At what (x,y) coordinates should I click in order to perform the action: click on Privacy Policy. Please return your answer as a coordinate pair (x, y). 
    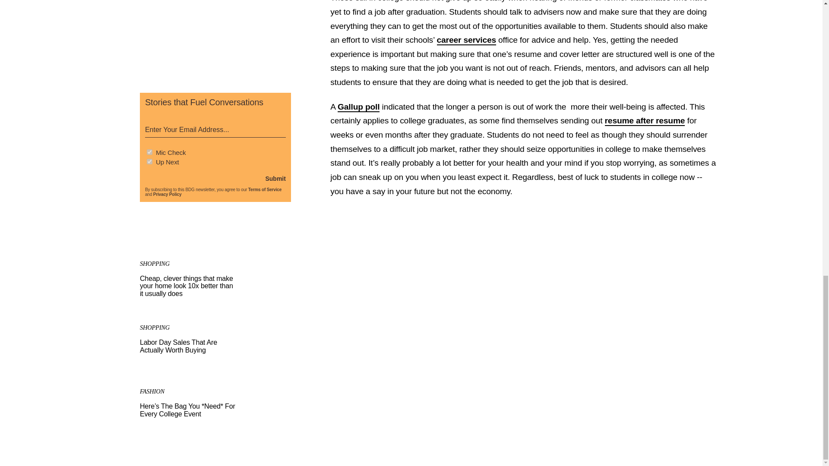
    Looking at the image, I should click on (265, 189).